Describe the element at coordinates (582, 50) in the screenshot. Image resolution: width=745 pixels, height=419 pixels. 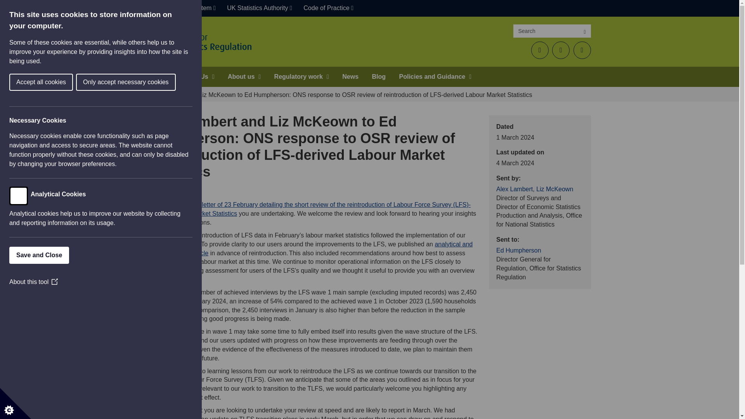
I see `RSS Feed` at that location.